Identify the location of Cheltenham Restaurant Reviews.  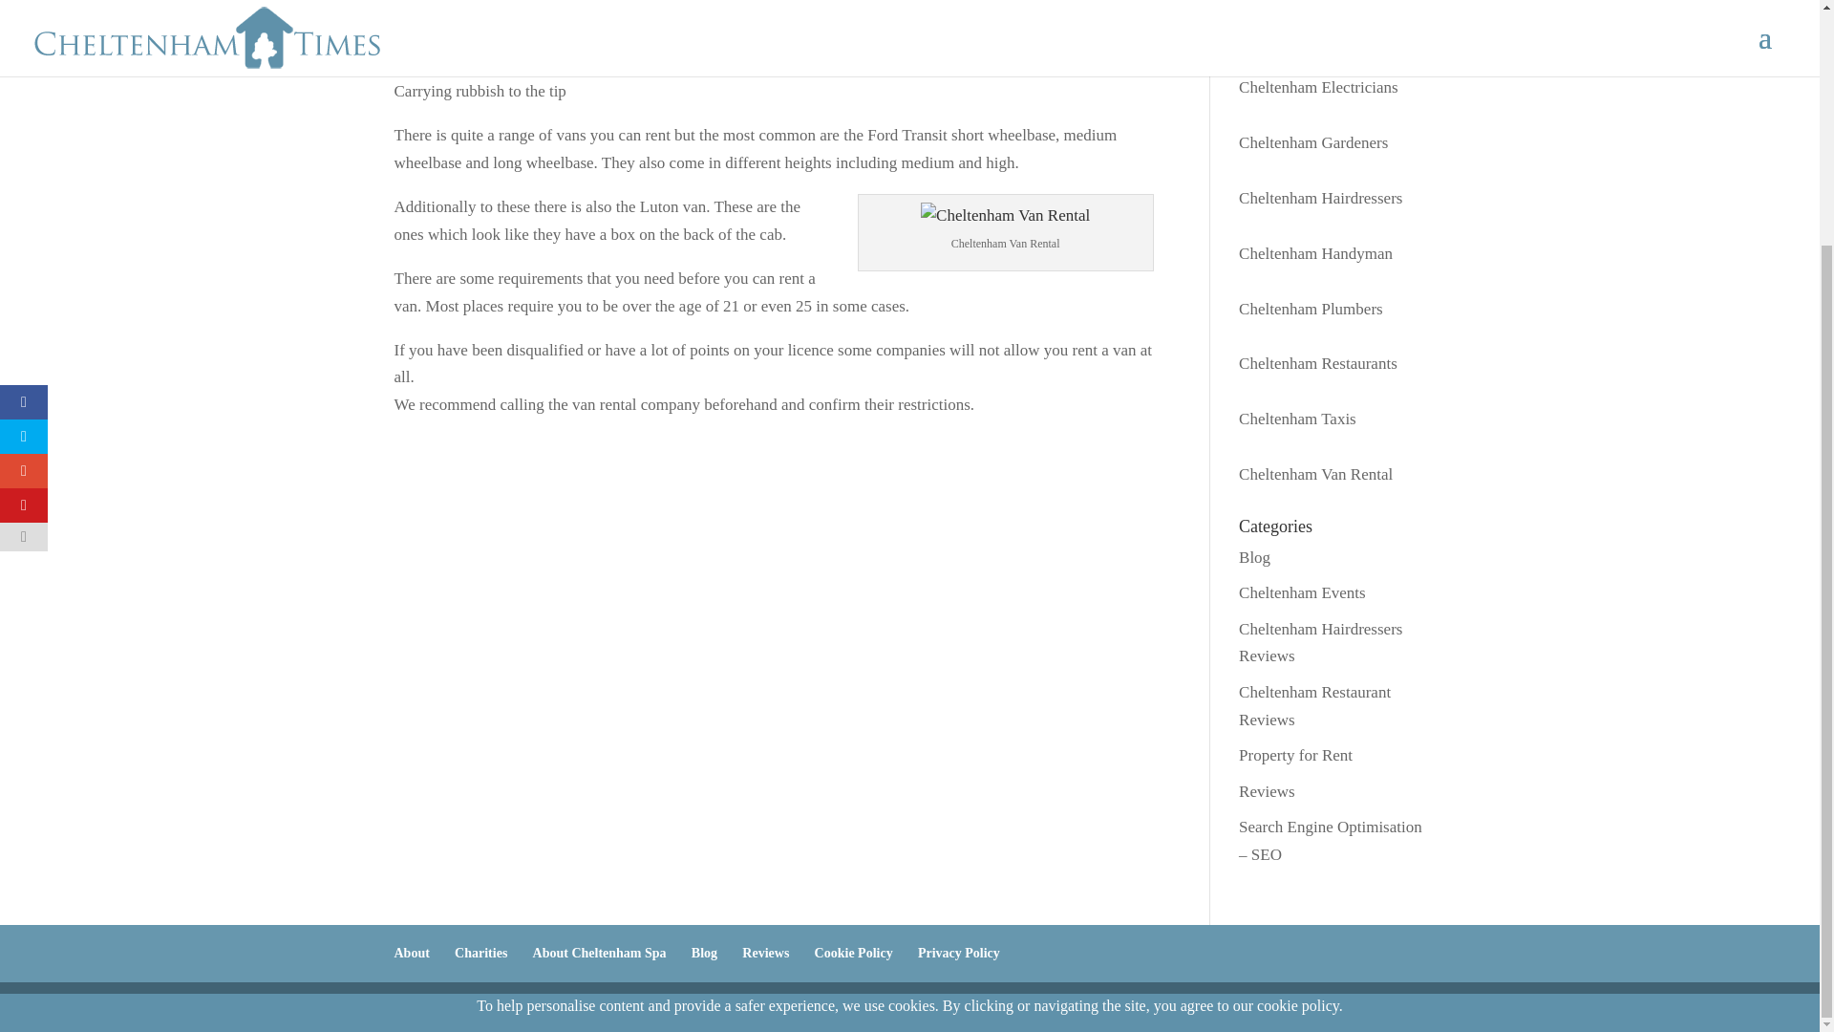
(1314, 705).